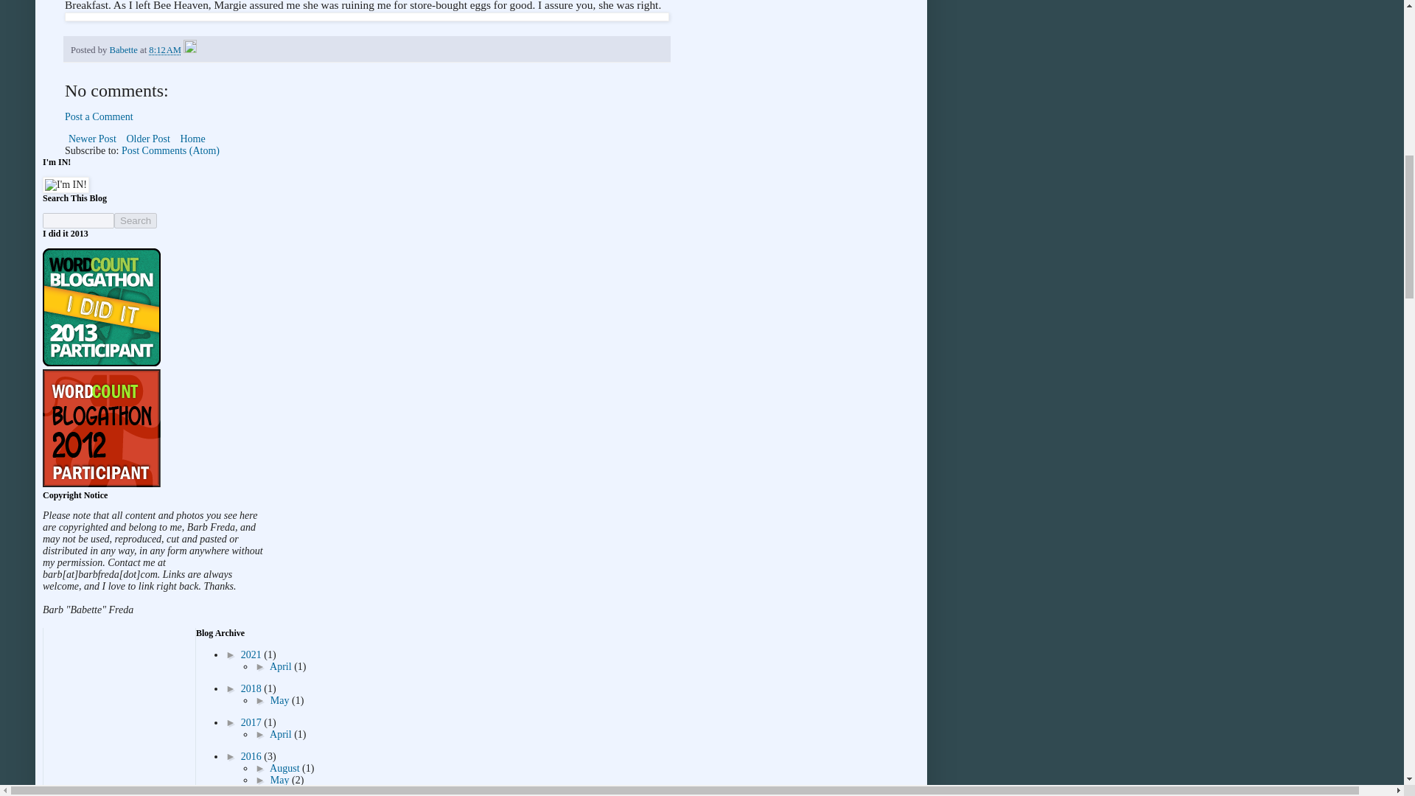 This screenshot has height=796, width=1415. What do you see at coordinates (252, 654) in the screenshot?
I see `2021` at bounding box center [252, 654].